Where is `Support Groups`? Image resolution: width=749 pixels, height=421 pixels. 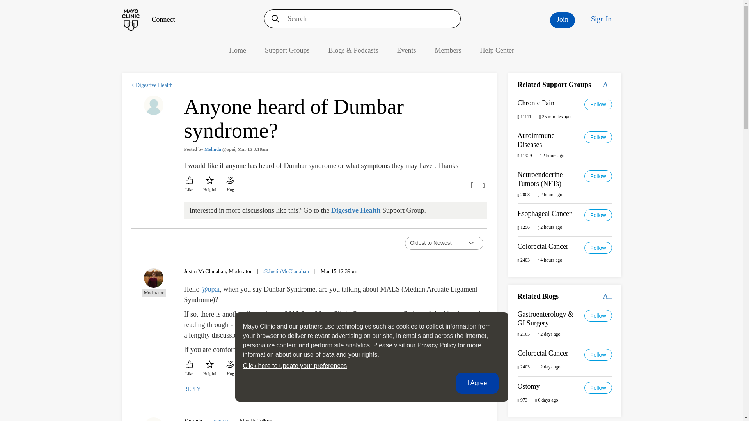
Support Groups is located at coordinates (287, 50).